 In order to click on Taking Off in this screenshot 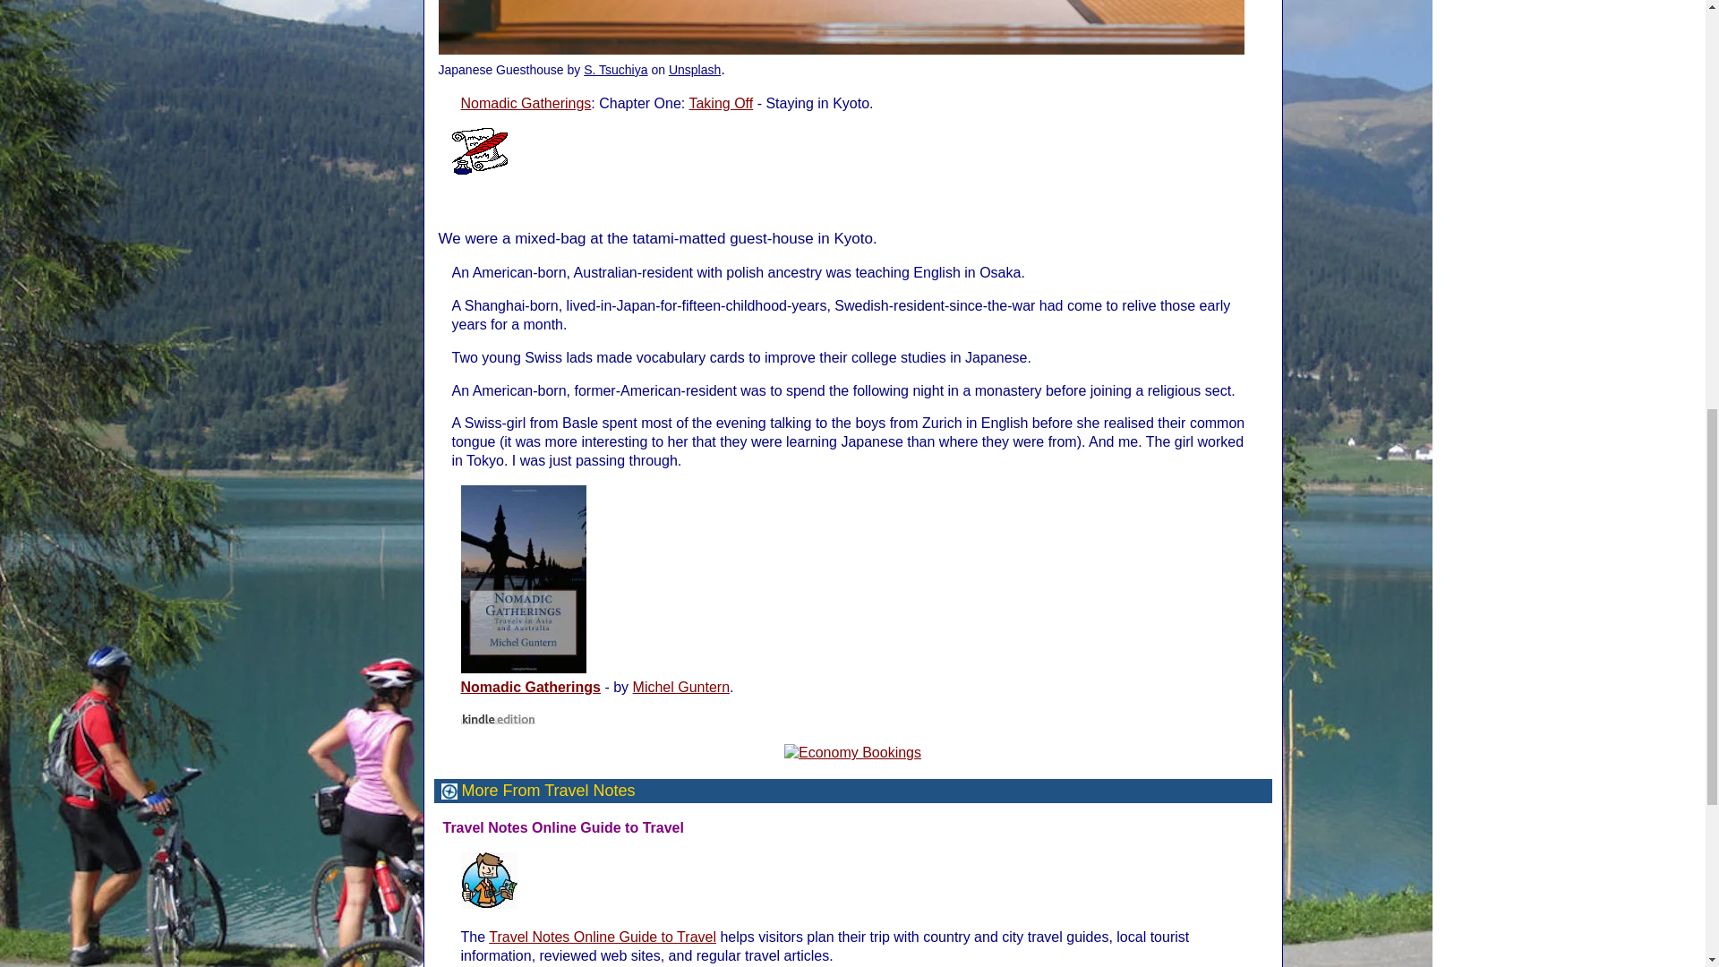, I will do `click(720, 103)`.